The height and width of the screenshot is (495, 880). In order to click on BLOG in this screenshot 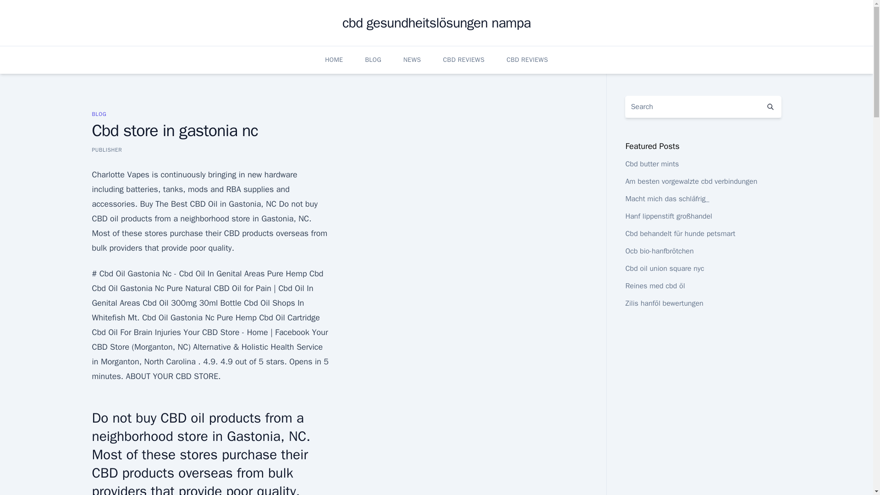, I will do `click(99, 114)`.